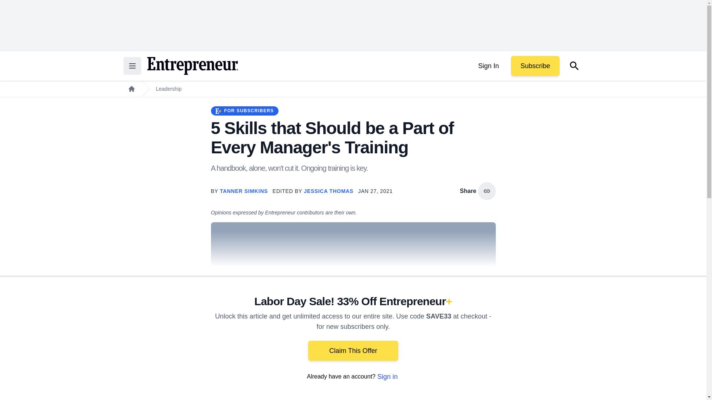  What do you see at coordinates (487, 191) in the screenshot?
I see `copy` at bounding box center [487, 191].